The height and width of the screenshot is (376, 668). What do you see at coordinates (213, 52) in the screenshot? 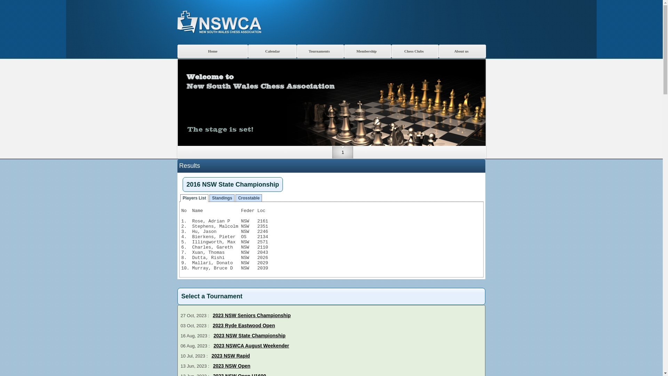
I see `Home` at bounding box center [213, 52].